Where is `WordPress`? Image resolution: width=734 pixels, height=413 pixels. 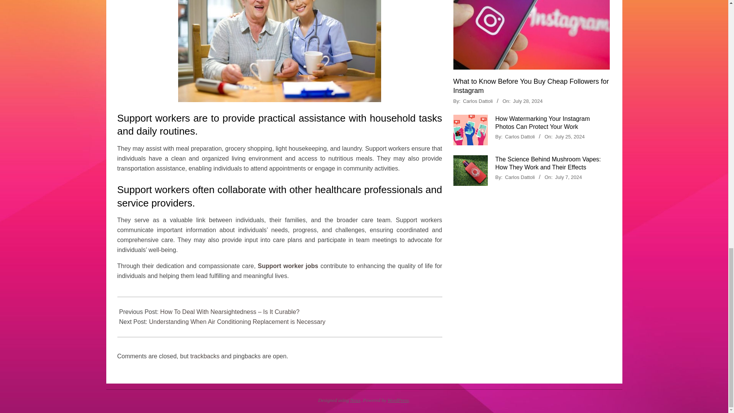
WordPress is located at coordinates (398, 400).